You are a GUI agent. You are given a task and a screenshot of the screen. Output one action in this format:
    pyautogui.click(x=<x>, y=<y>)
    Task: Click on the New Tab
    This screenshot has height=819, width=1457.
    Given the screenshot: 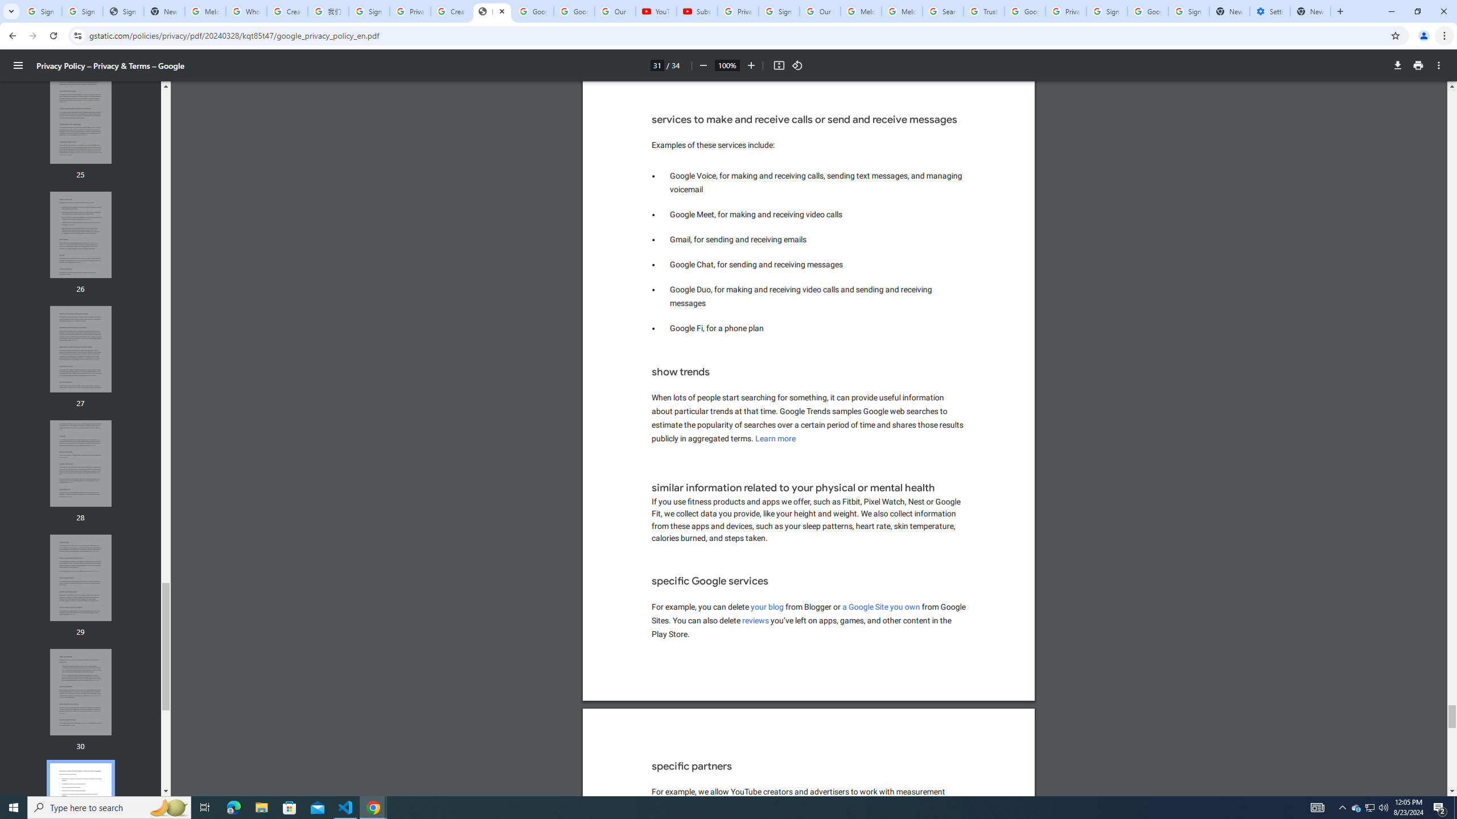 What is the action you would take?
    pyautogui.click(x=1310, y=11)
    